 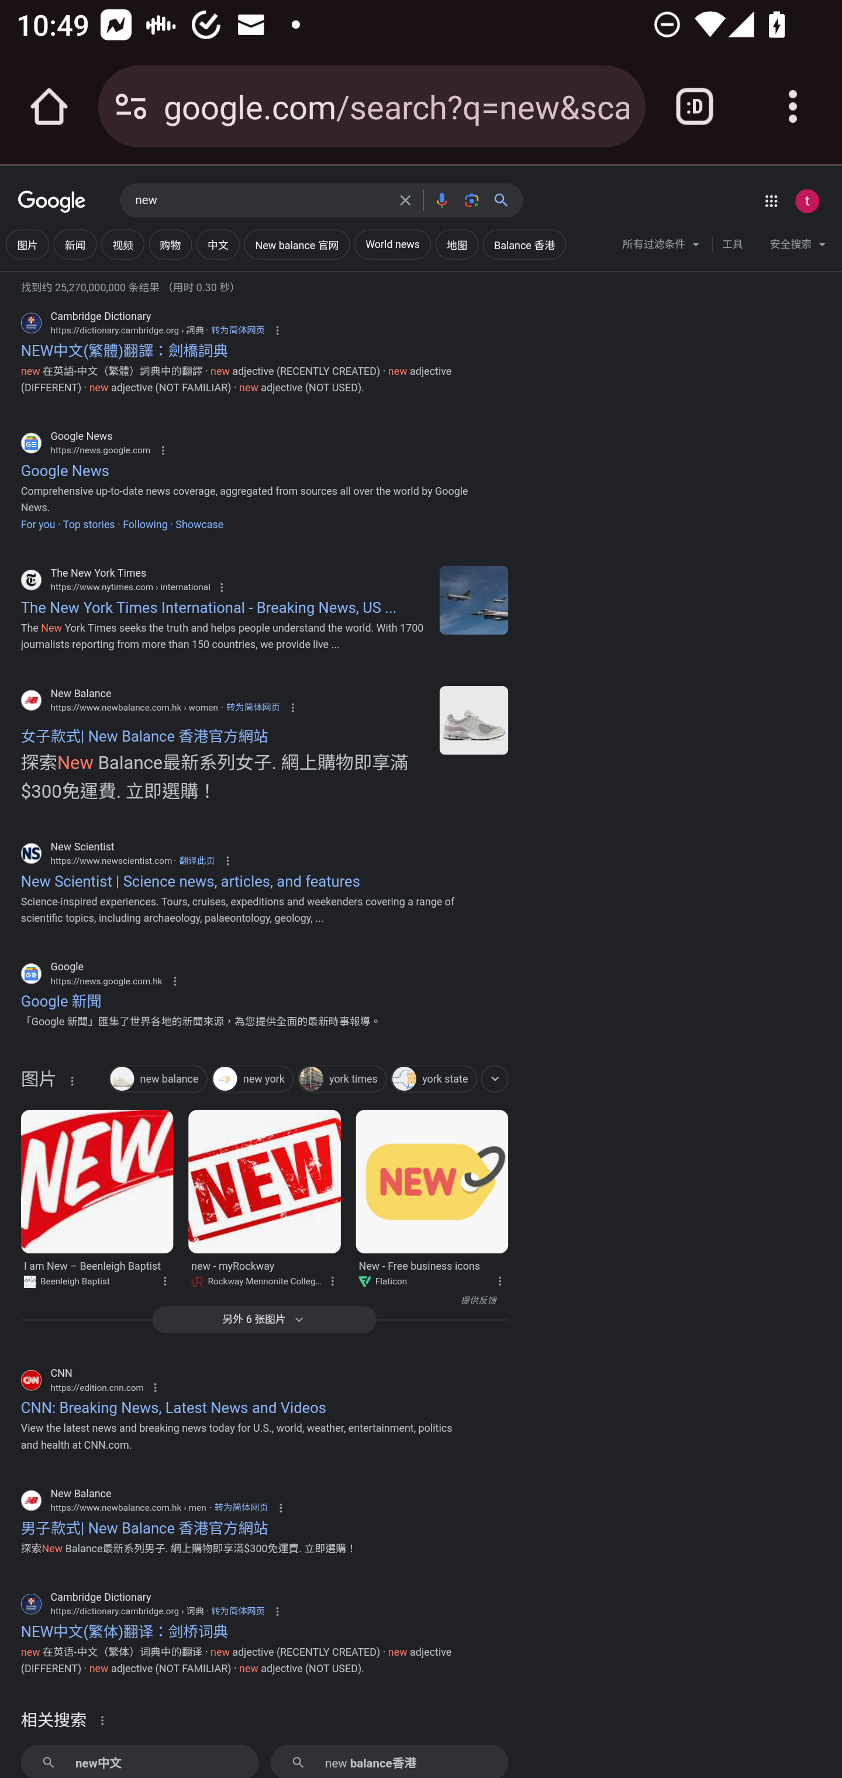 I want to click on 按图搜索, so click(x=471, y=200).